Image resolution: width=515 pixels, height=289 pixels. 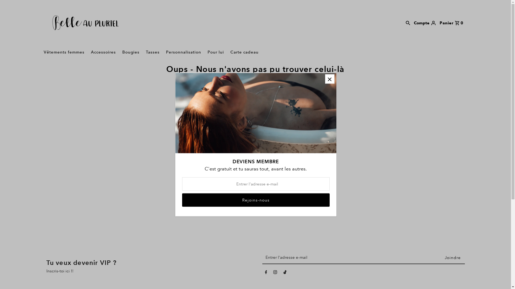 What do you see at coordinates (216, 52) in the screenshot?
I see `Pour lui` at bounding box center [216, 52].